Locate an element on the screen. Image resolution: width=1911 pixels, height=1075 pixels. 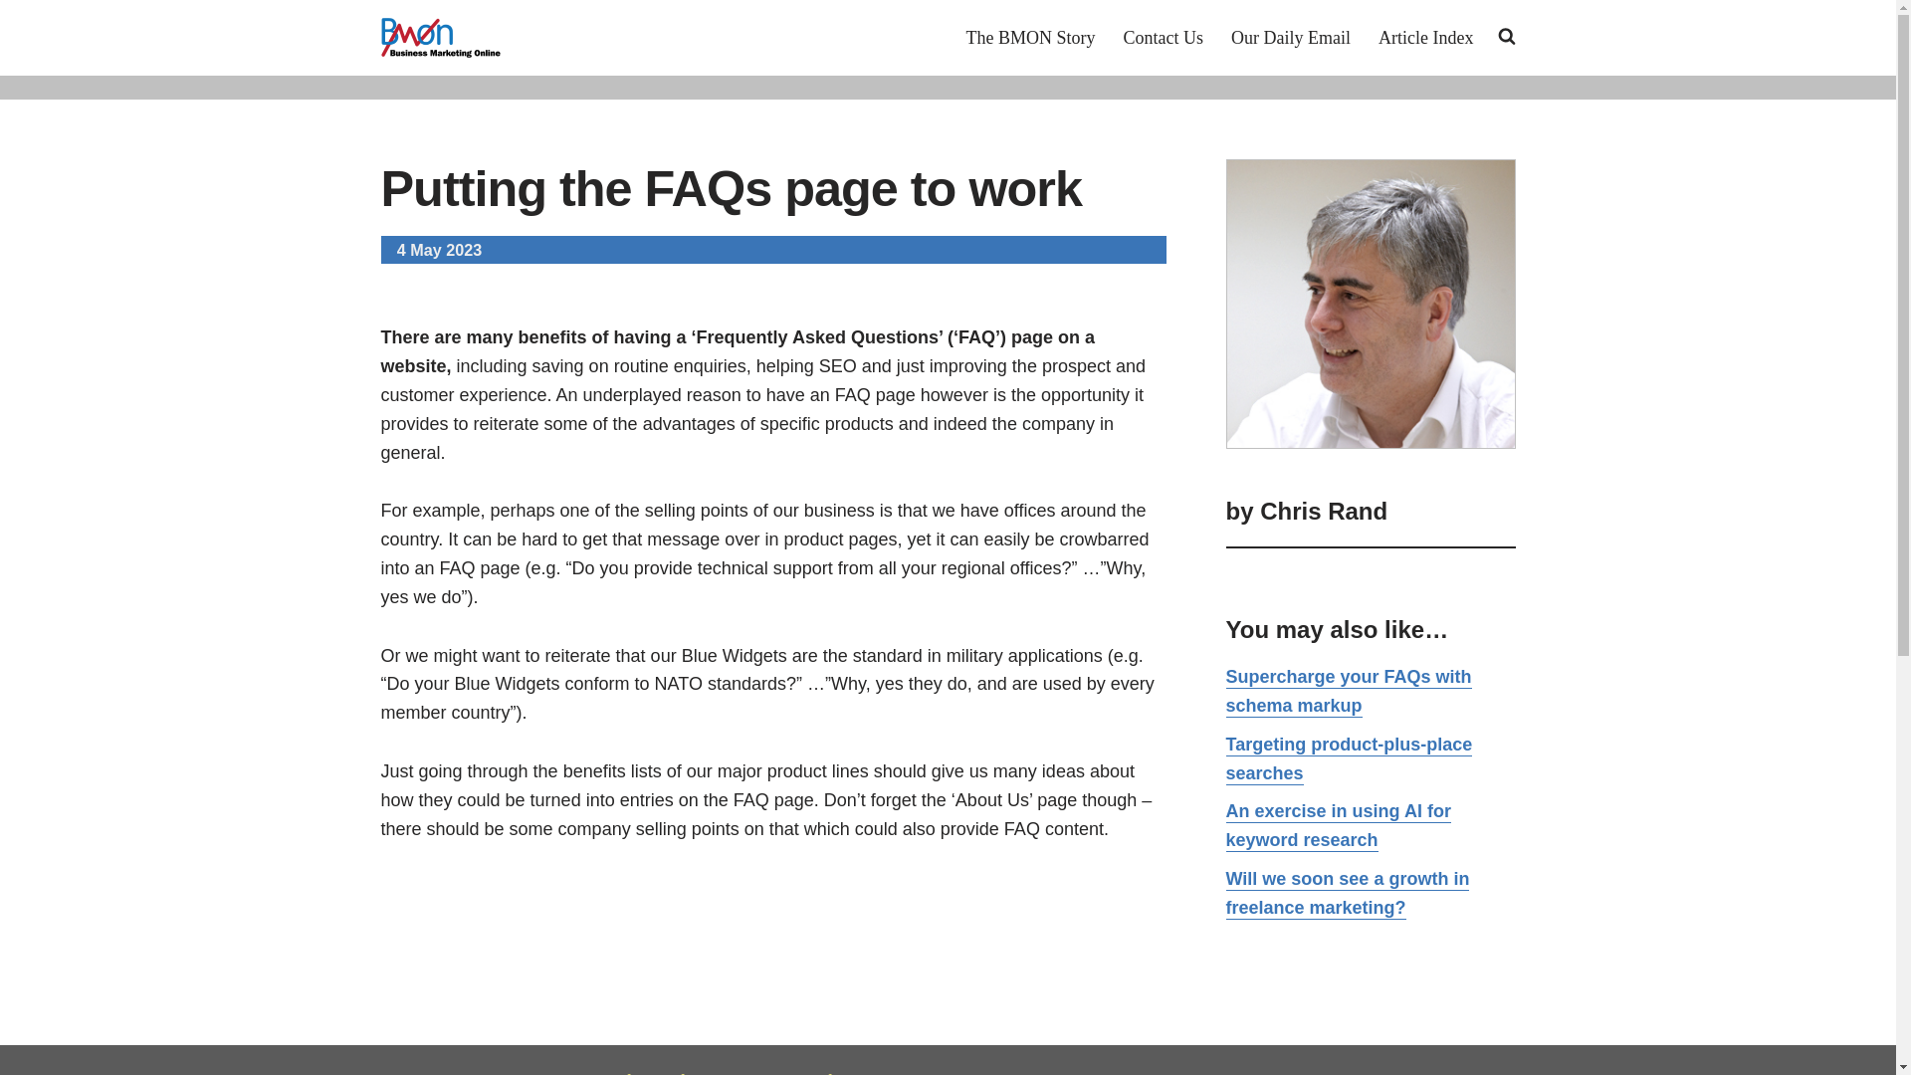
The BMON Story is located at coordinates (1031, 37).